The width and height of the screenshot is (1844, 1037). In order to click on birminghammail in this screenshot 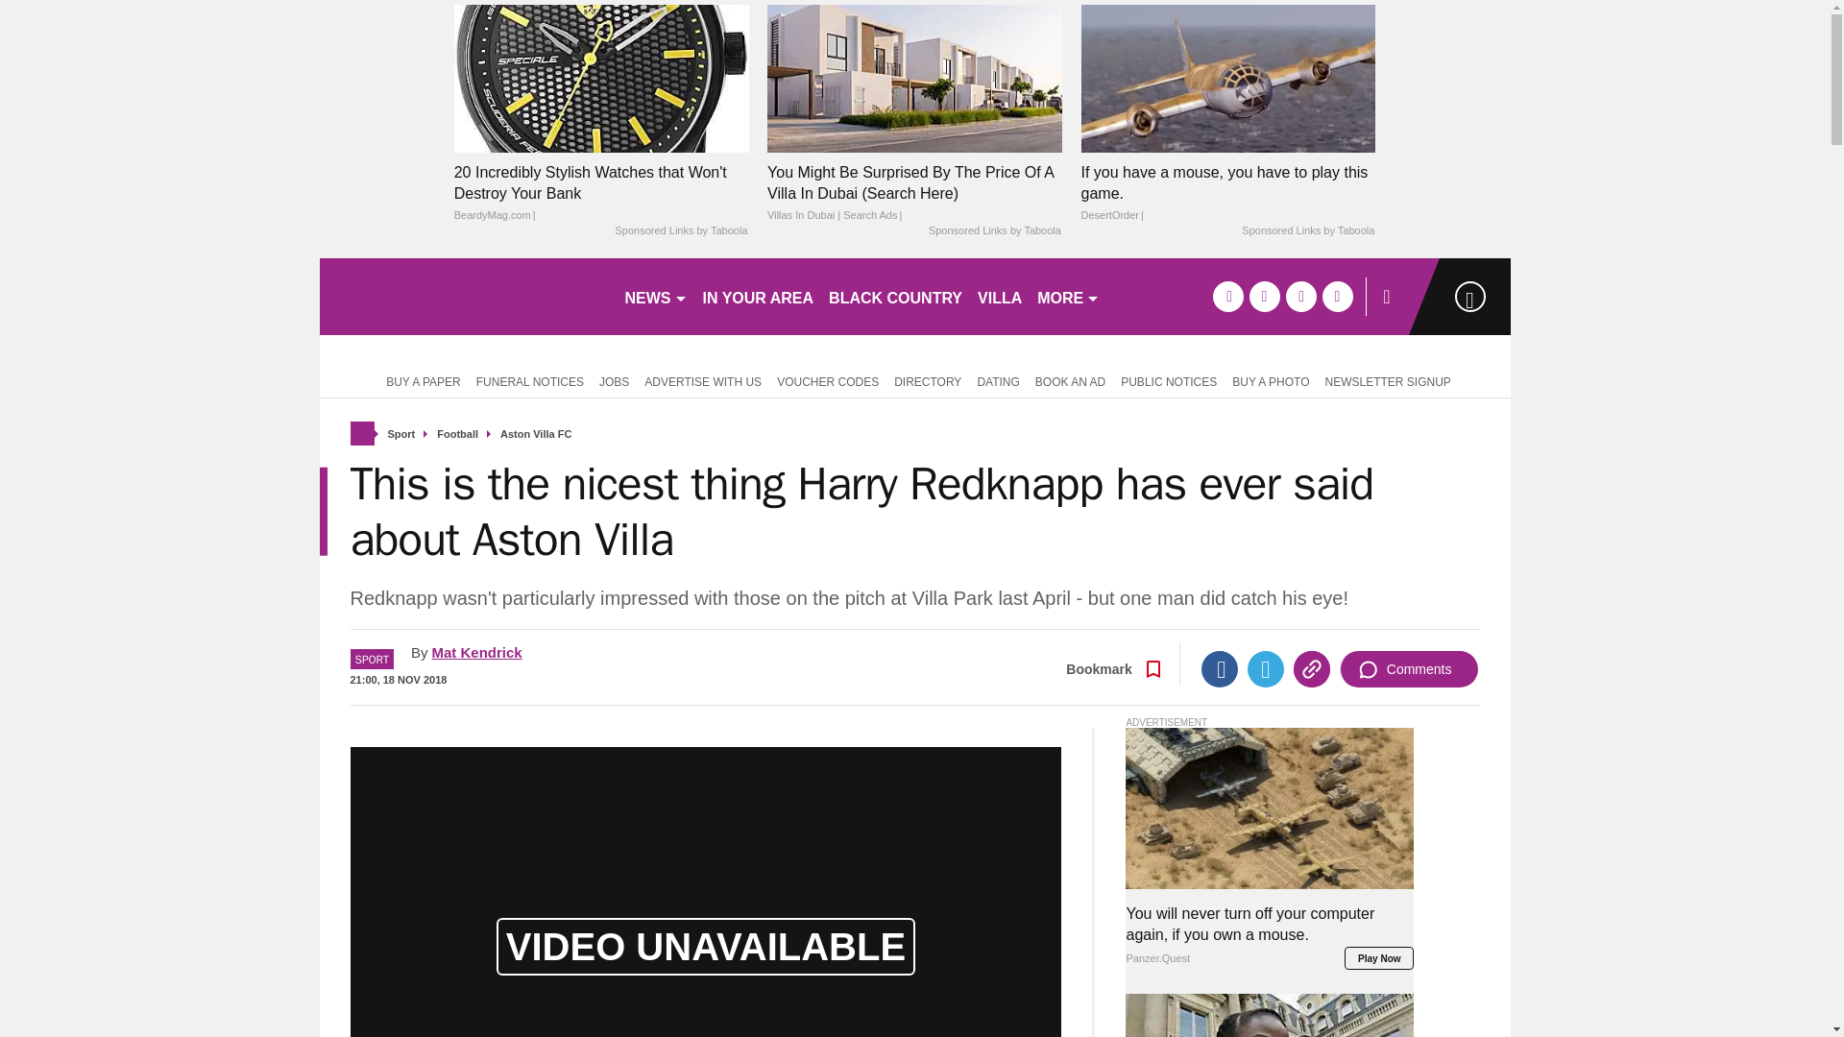, I will do `click(463, 296)`.